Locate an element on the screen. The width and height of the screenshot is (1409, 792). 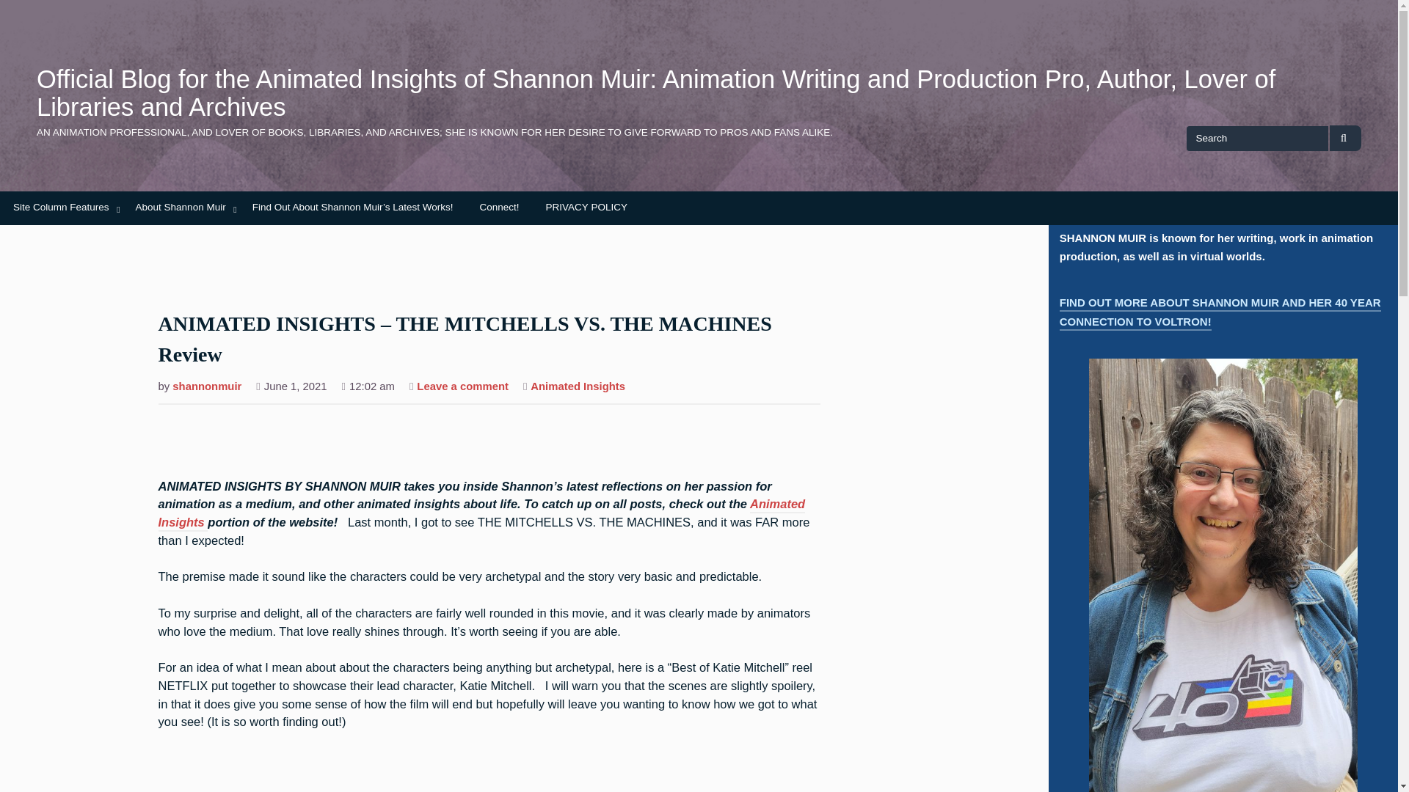
YouTube video player is located at coordinates (363, 770).